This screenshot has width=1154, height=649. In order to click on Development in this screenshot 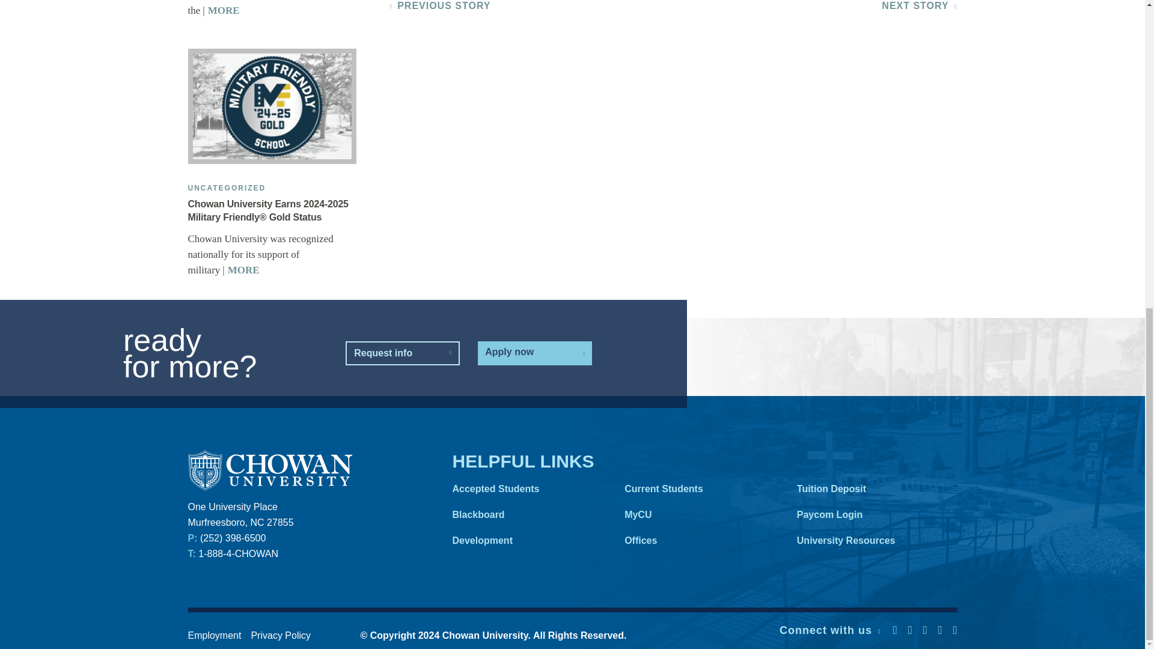, I will do `click(526, 541)`.